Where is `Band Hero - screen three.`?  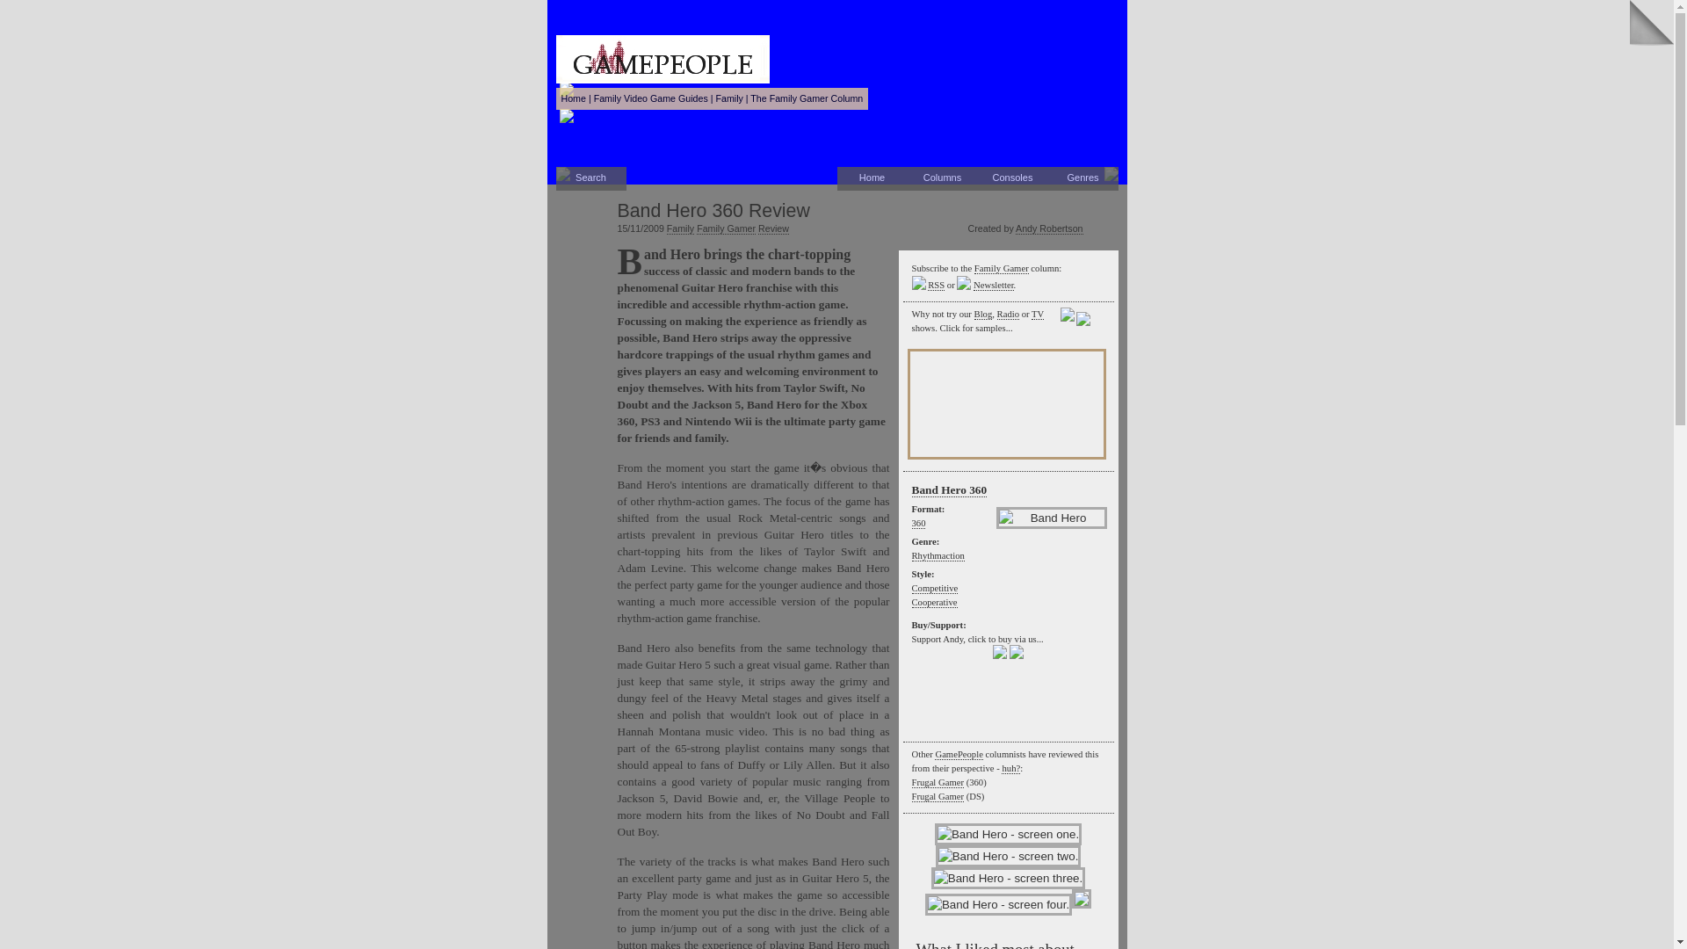
Band Hero - screen three. is located at coordinates (1007, 878).